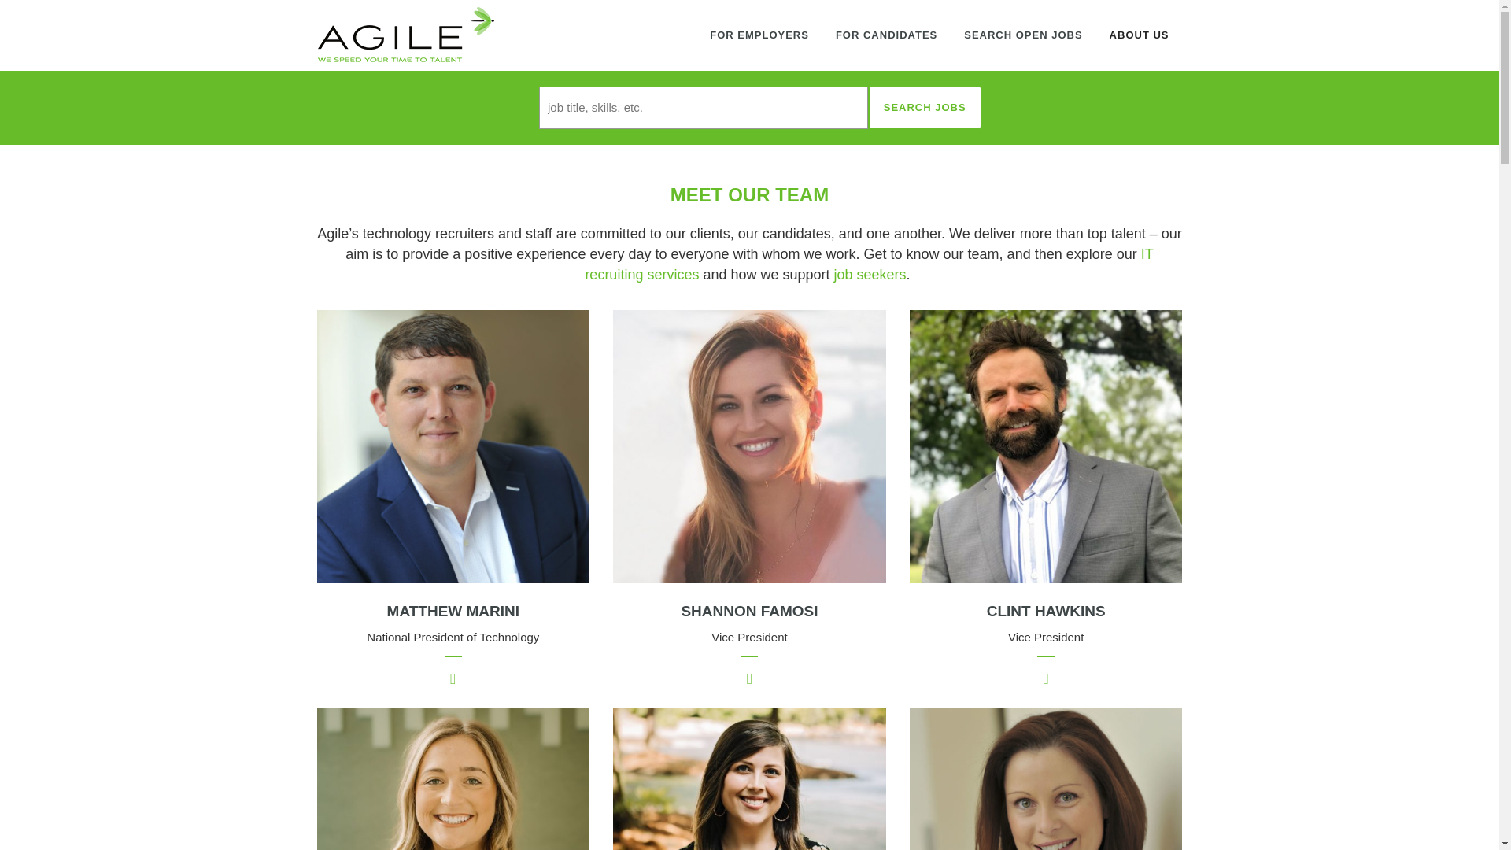  What do you see at coordinates (1023, 35) in the screenshot?
I see `SEARCH OPEN JOBS` at bounding box center [1023, 35].